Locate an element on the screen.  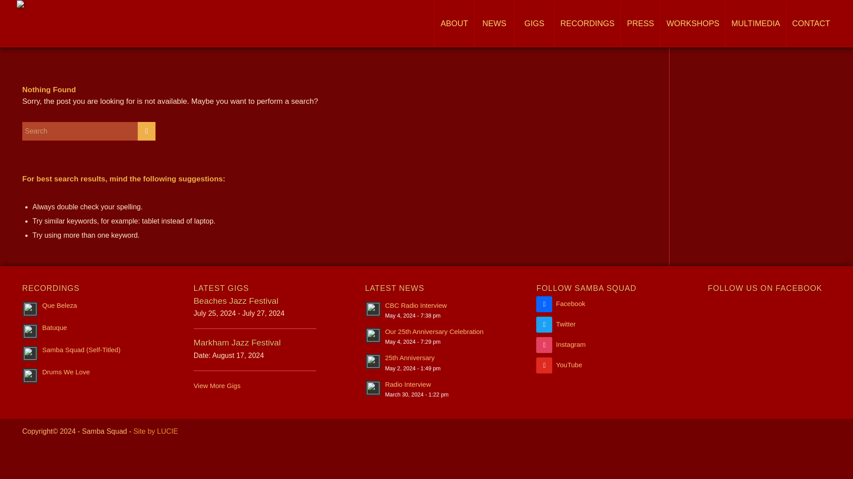
Read: CBC Radio Interview is located at coordinates (373, 309).